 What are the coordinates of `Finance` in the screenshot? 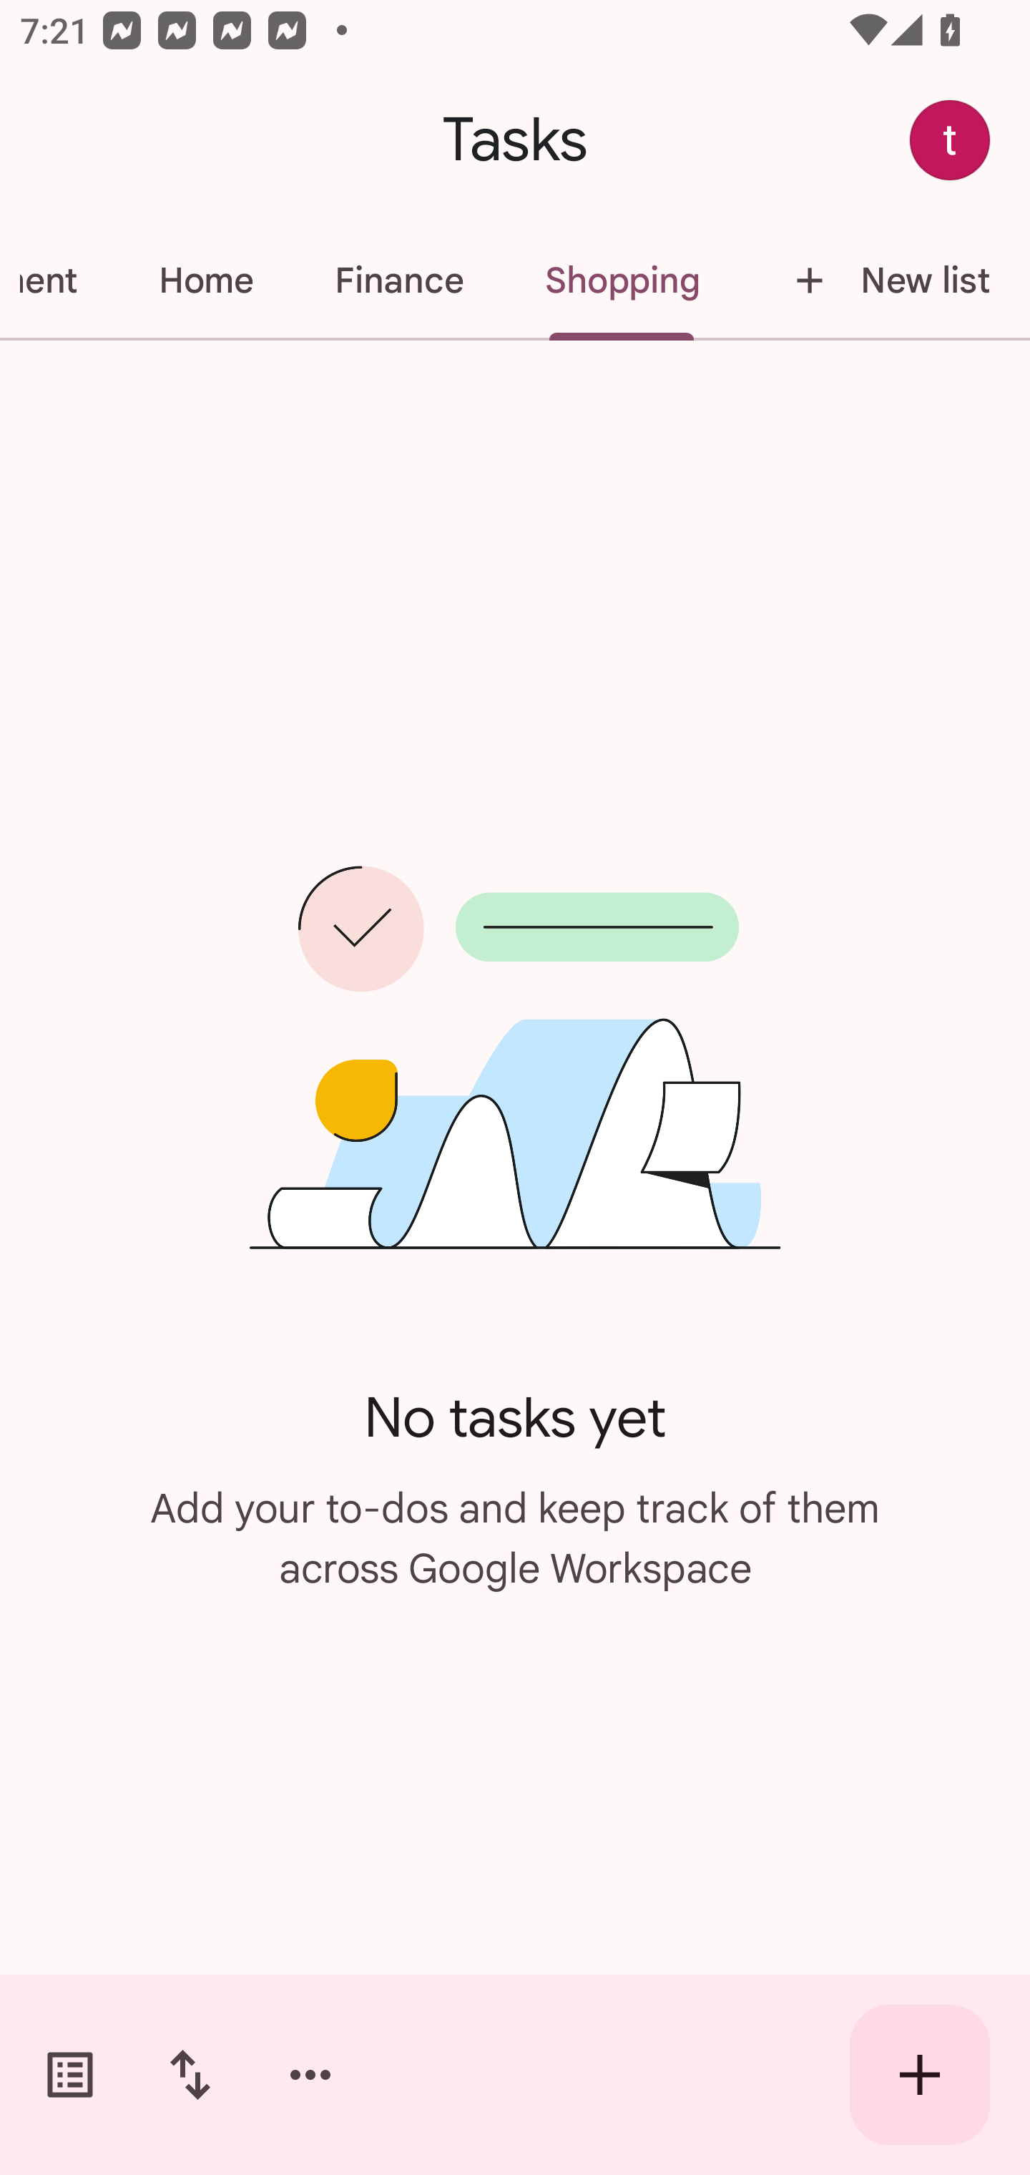 It's located at (399, 280).